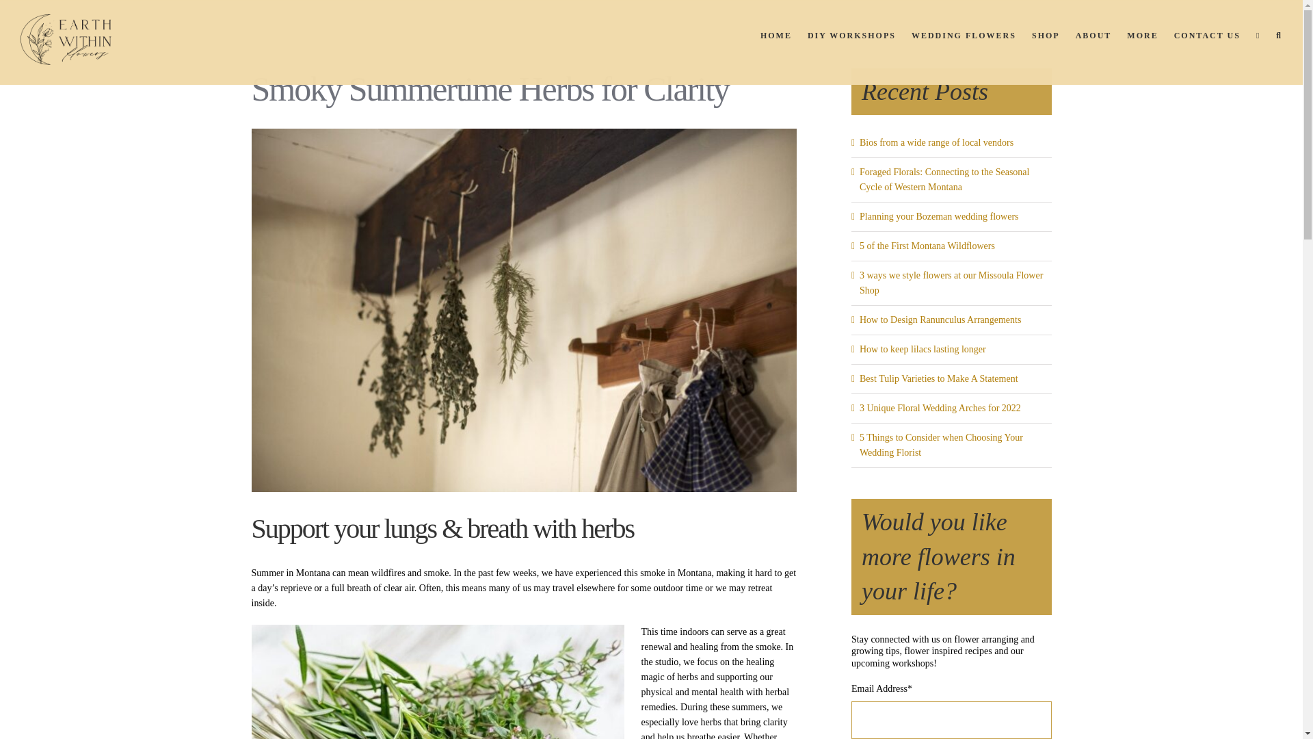 This screenshot has width=1313, height=739. I want to click on CONTACT US, so click(1207, 35).